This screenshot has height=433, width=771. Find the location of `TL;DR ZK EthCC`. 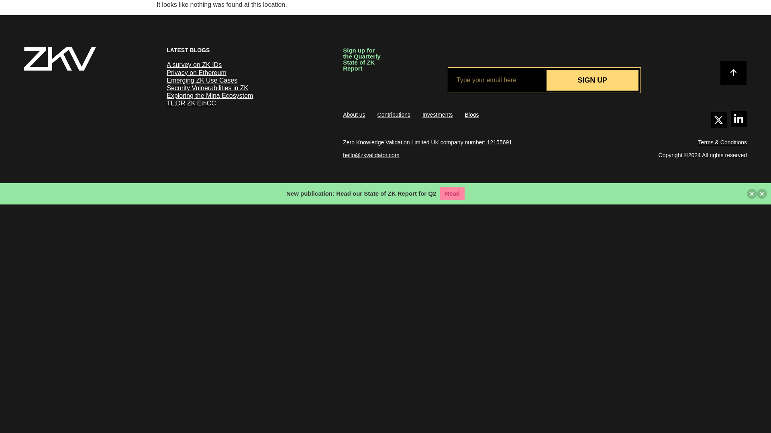

TL;DR ZK EthCC is located at coordinates (191, 103).